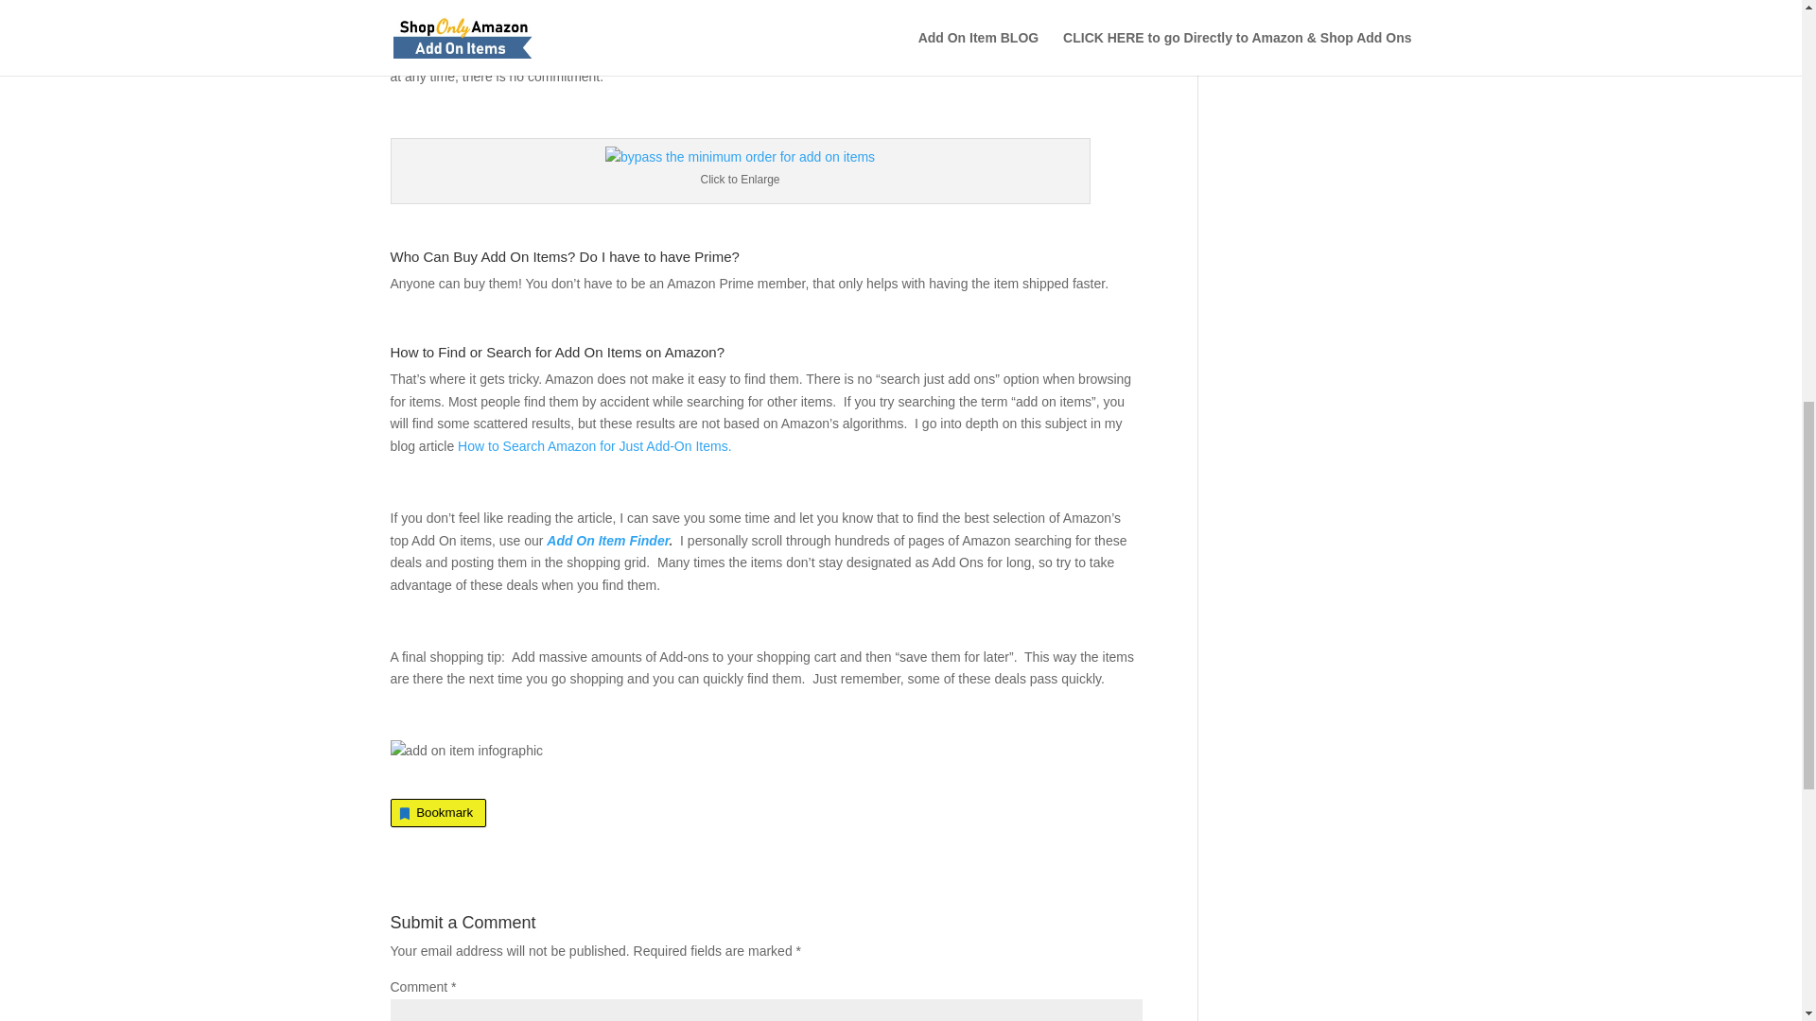  Describe the element at coordinates (466, 751) in the screenshot. I see `add on item infographic` at that location.